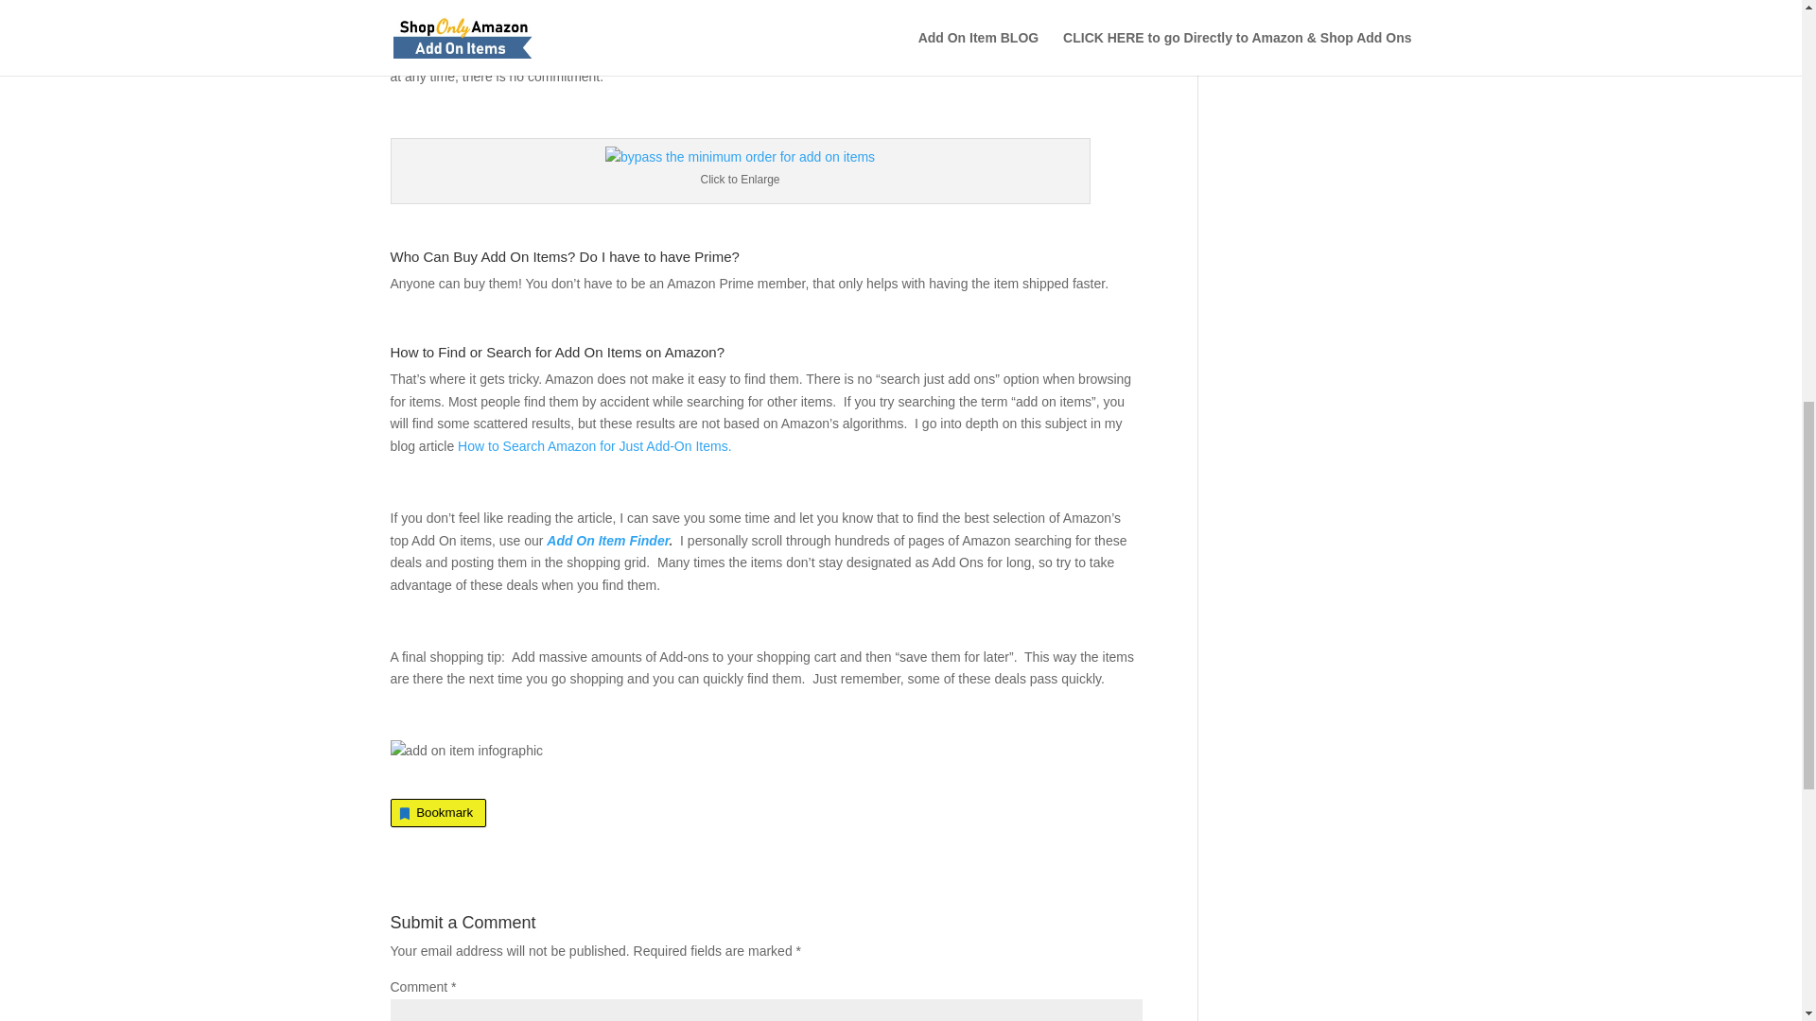  Describe the element at coordinates (466, 751) in the screenshot. I see `add on item infographic` at that location.